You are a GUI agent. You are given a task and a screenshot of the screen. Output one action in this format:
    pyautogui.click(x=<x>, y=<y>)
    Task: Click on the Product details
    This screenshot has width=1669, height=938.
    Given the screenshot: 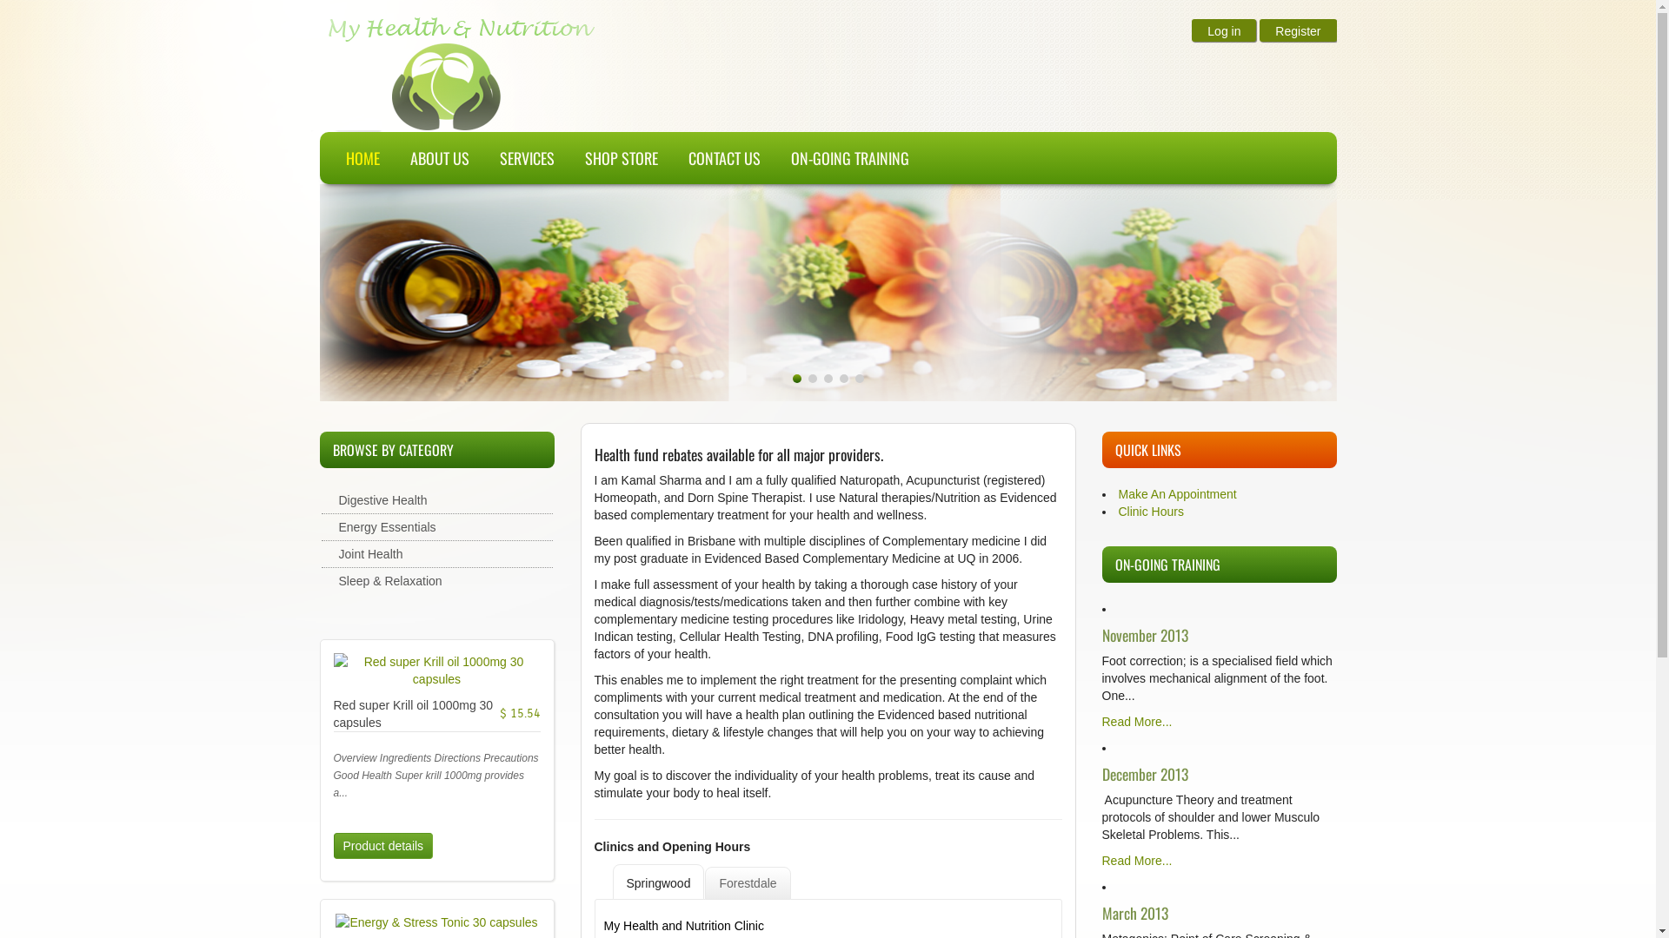 What is the action you would take?
    pyautogui.click(x=384, y=846)
    